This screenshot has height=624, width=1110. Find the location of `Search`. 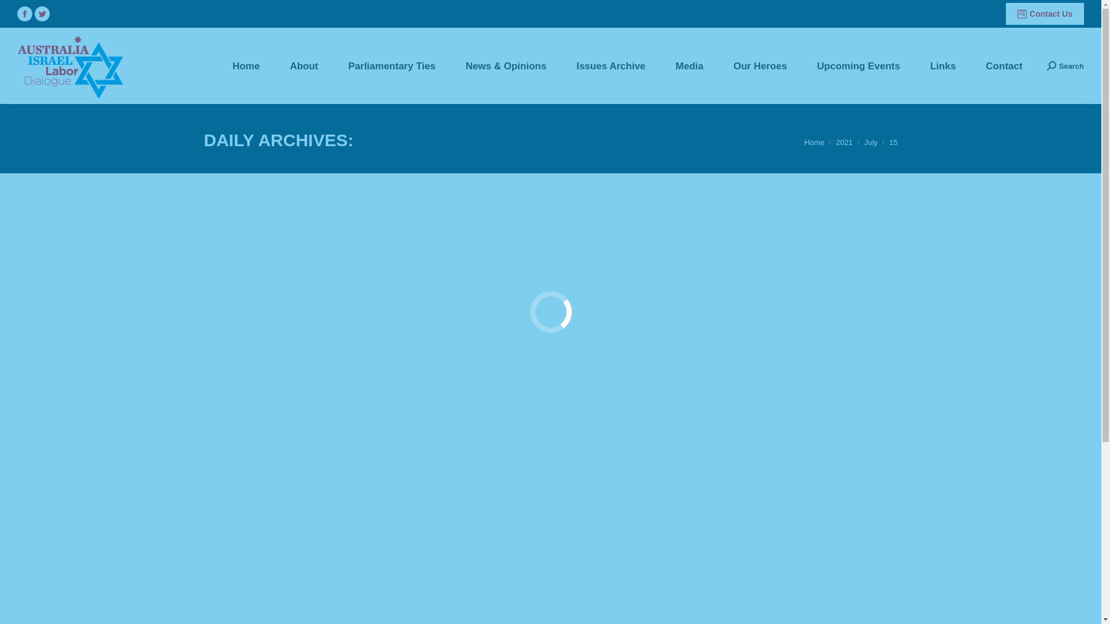

Search is located at coordinates (1065, 66).